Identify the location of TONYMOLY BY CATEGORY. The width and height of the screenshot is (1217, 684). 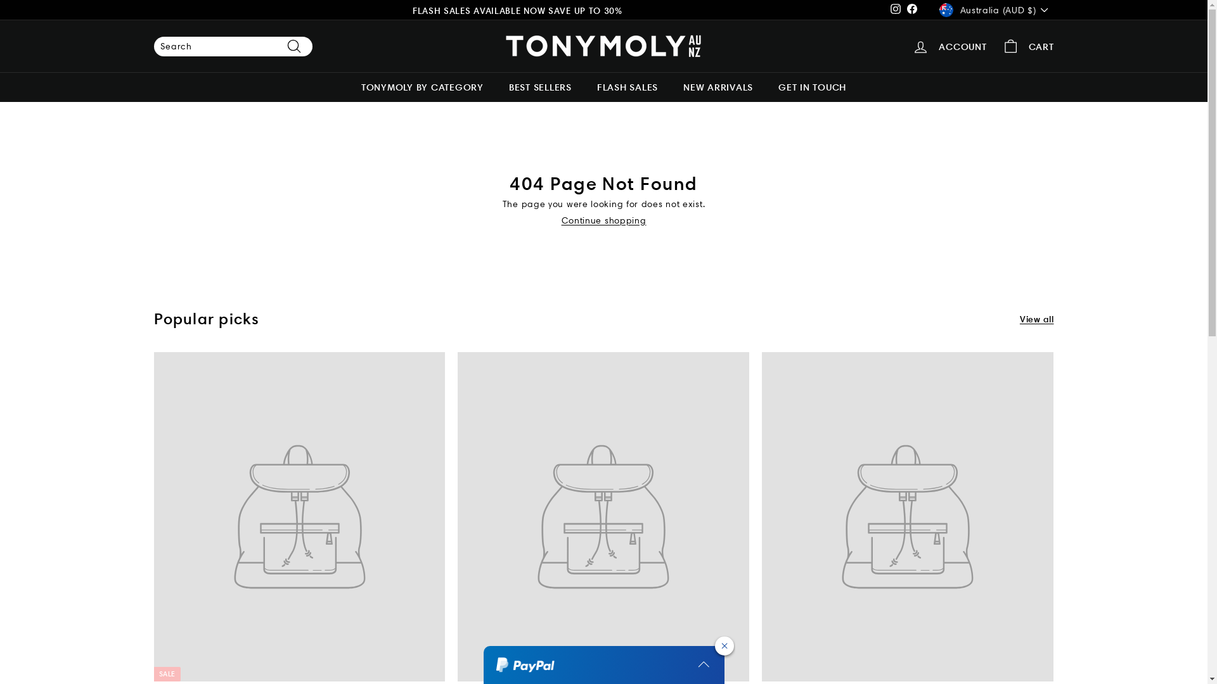
(422, 87).